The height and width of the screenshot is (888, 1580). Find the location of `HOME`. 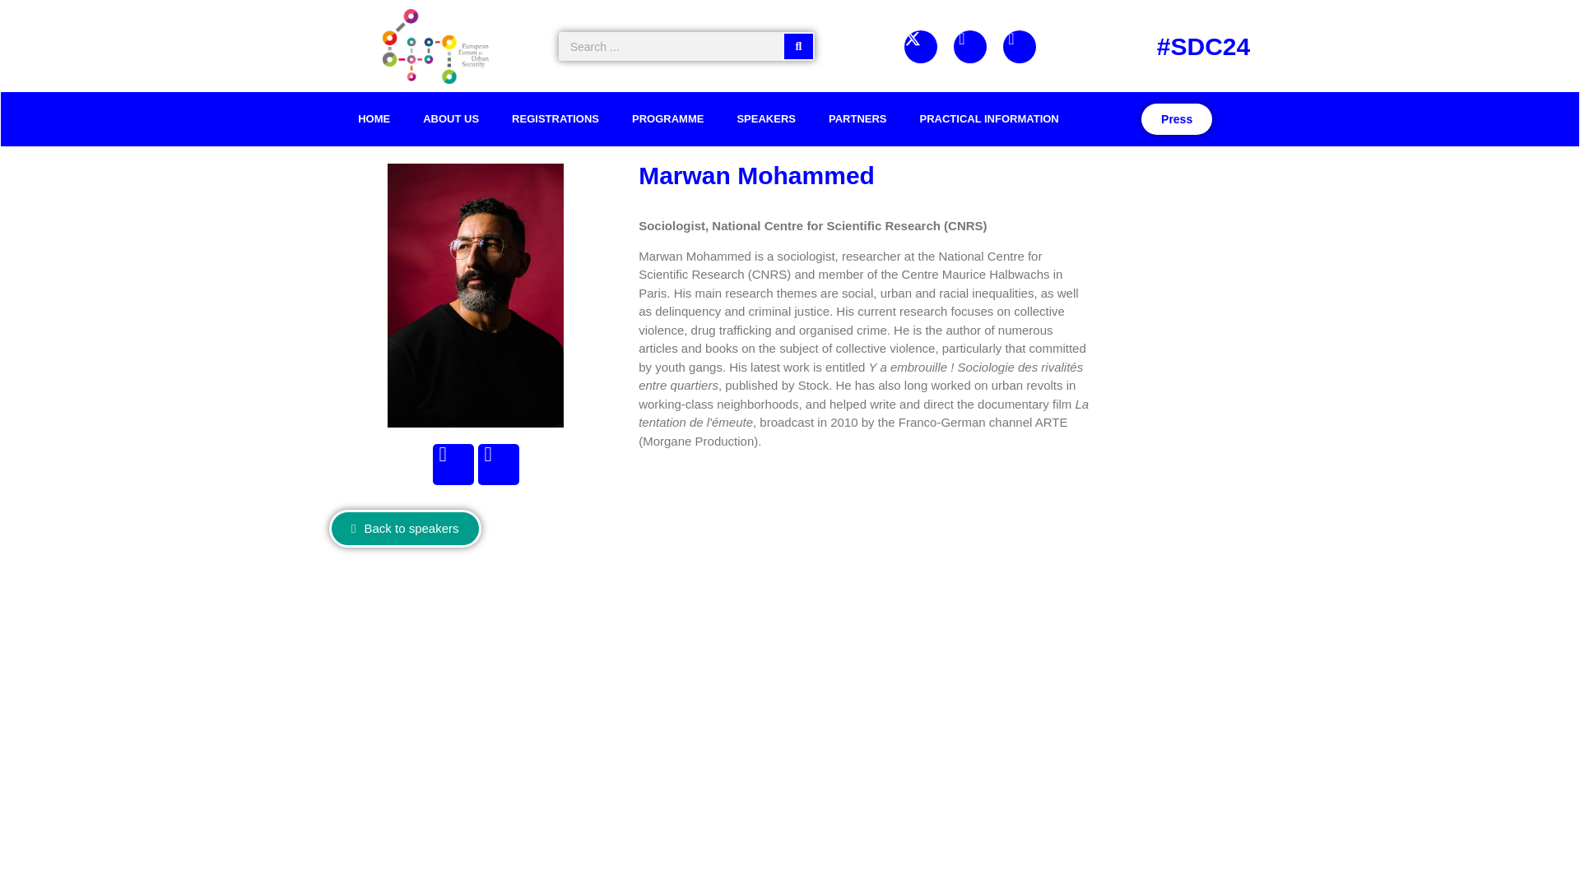

HOME is located at coordinates (374, 119).